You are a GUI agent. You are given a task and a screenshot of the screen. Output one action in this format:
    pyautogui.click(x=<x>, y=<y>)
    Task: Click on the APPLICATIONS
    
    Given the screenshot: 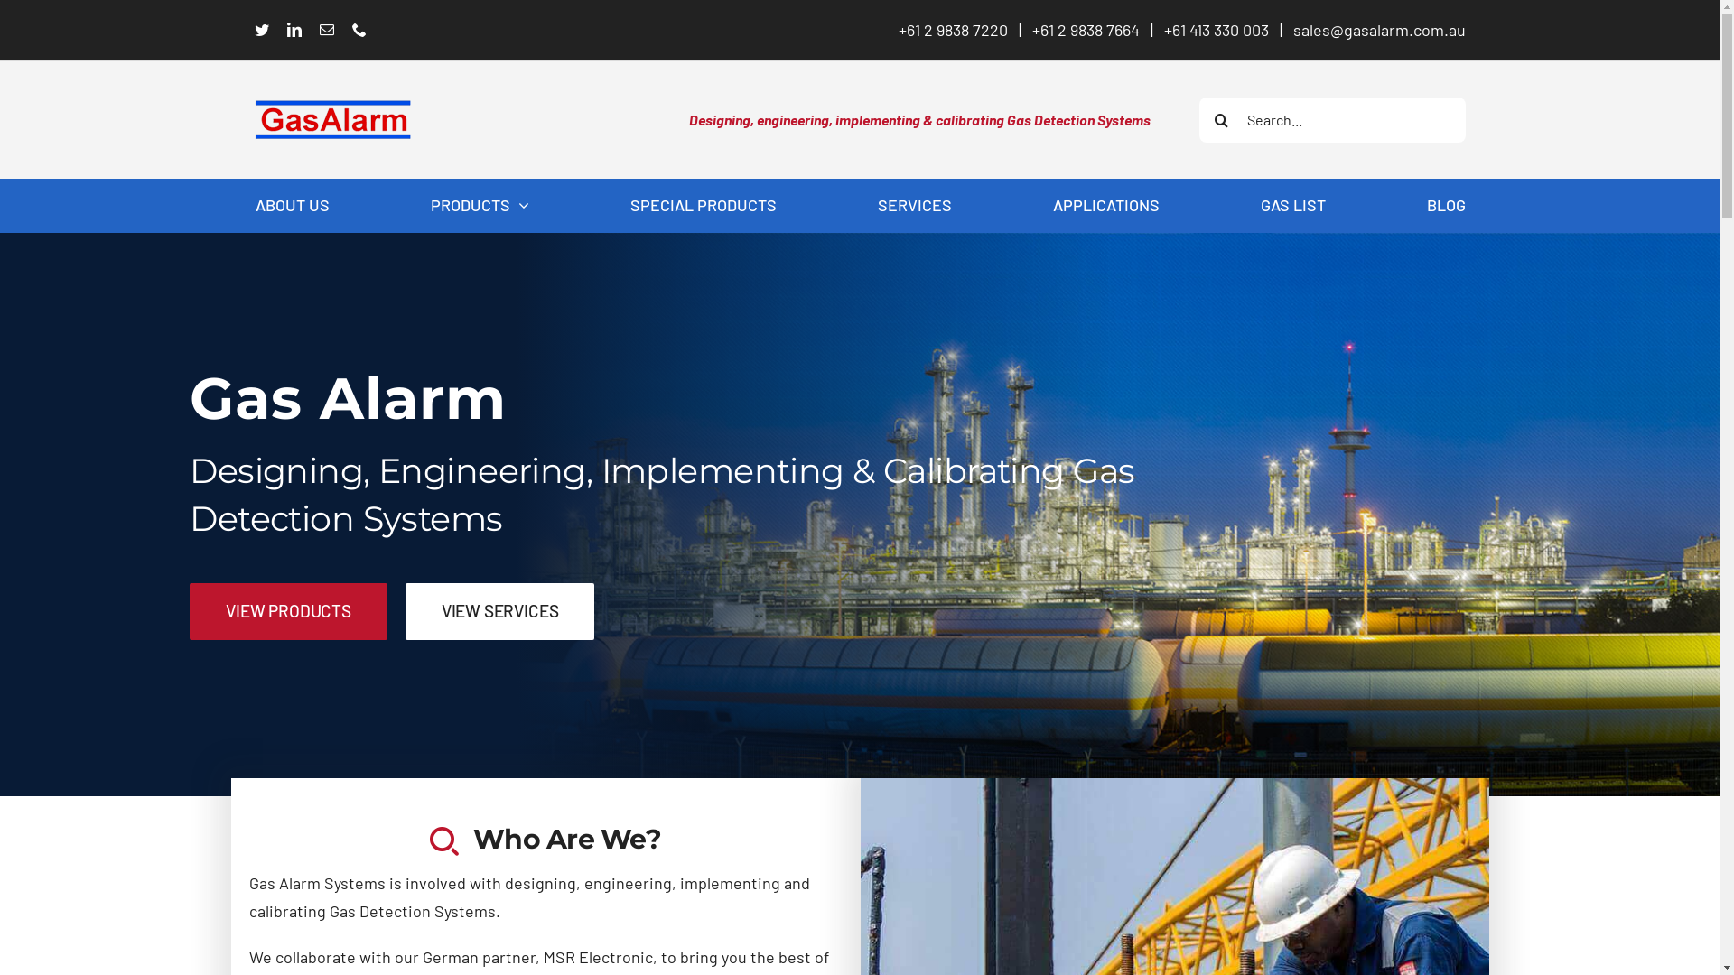 What is the action you would take?
    pyautogui.click(x=1106, y=206)
    